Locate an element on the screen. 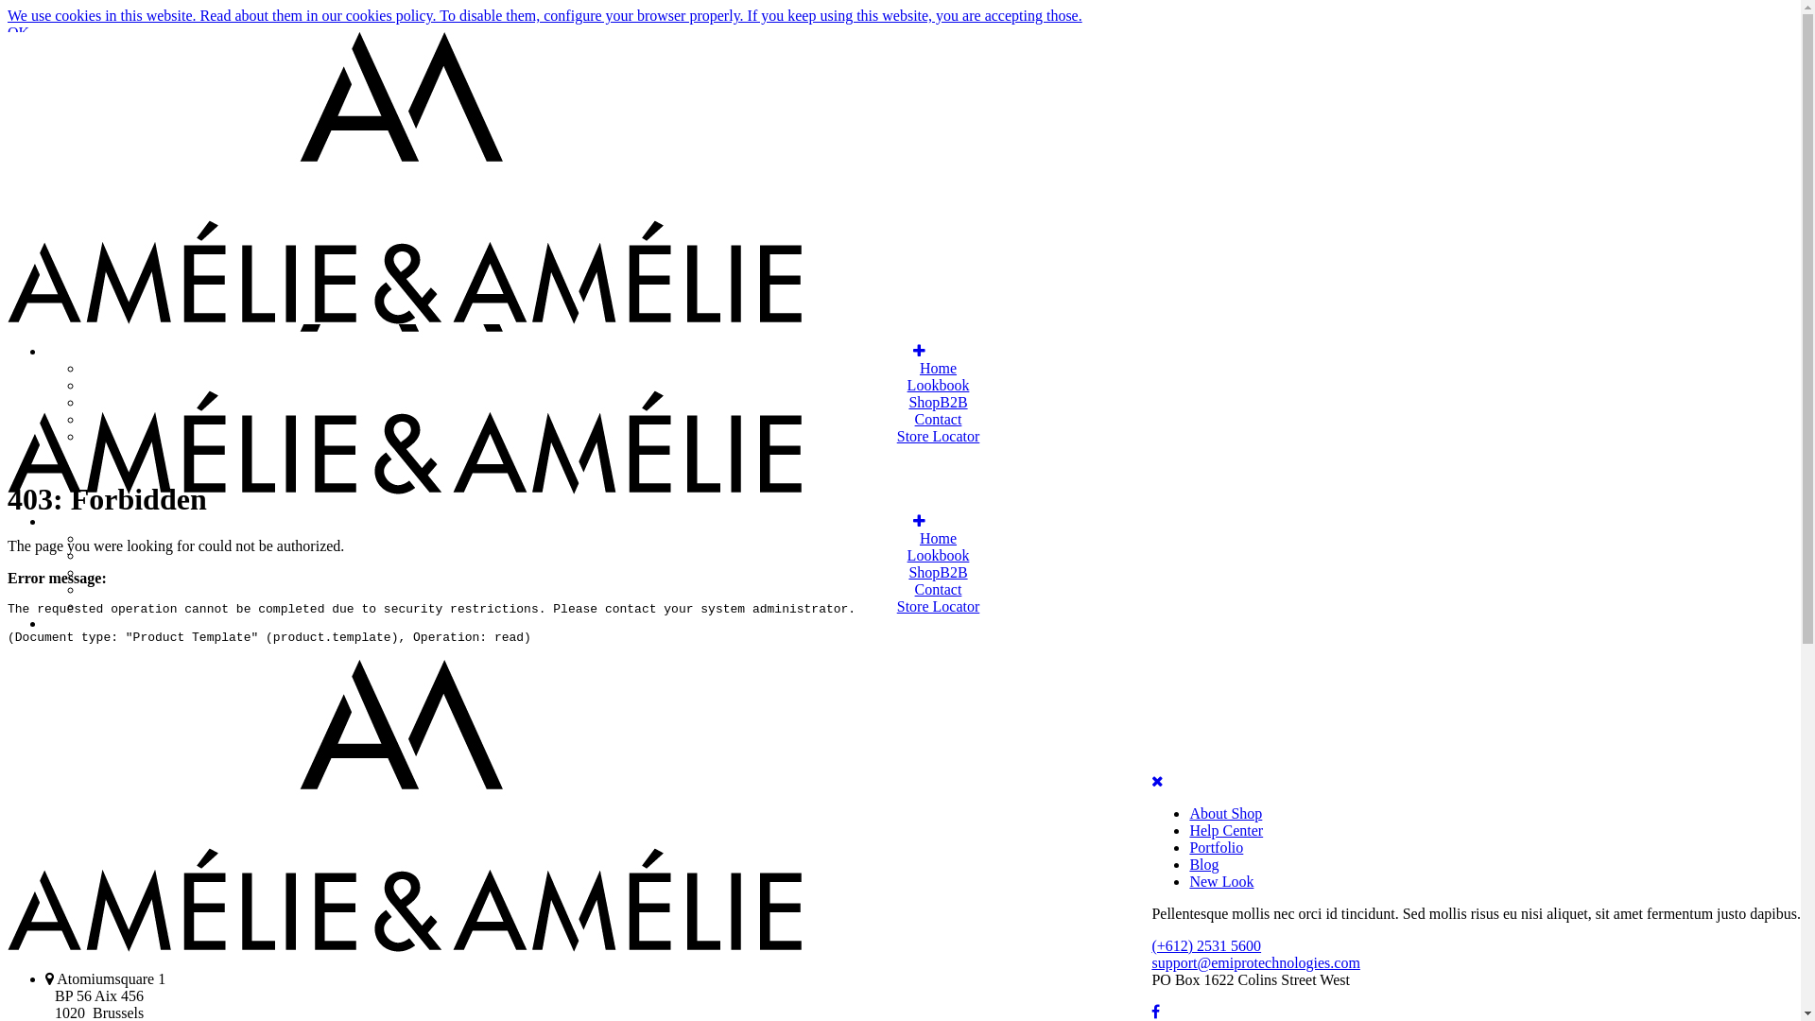  EN is located at coordinates (62, 119).